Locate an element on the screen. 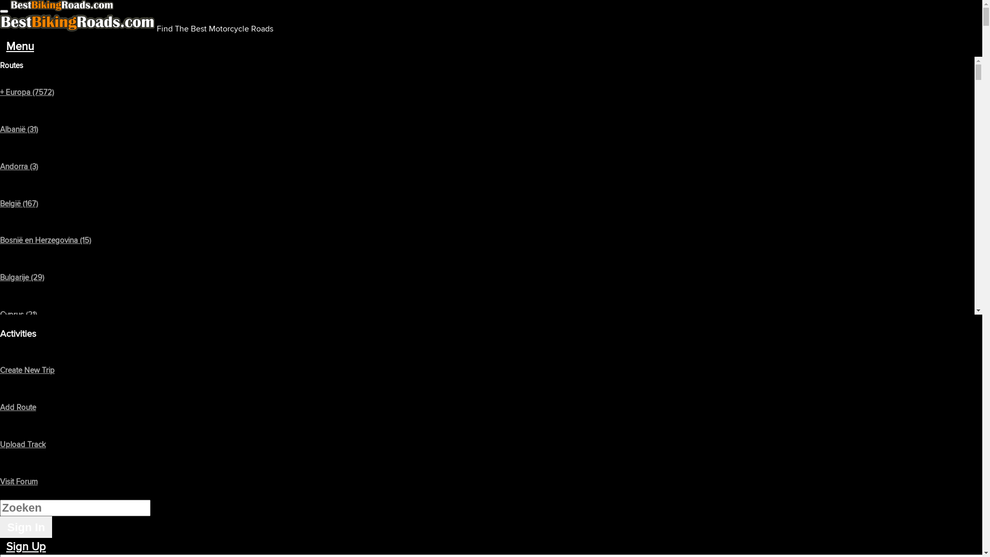  Create New Trip is located at coordinates (27, 370).